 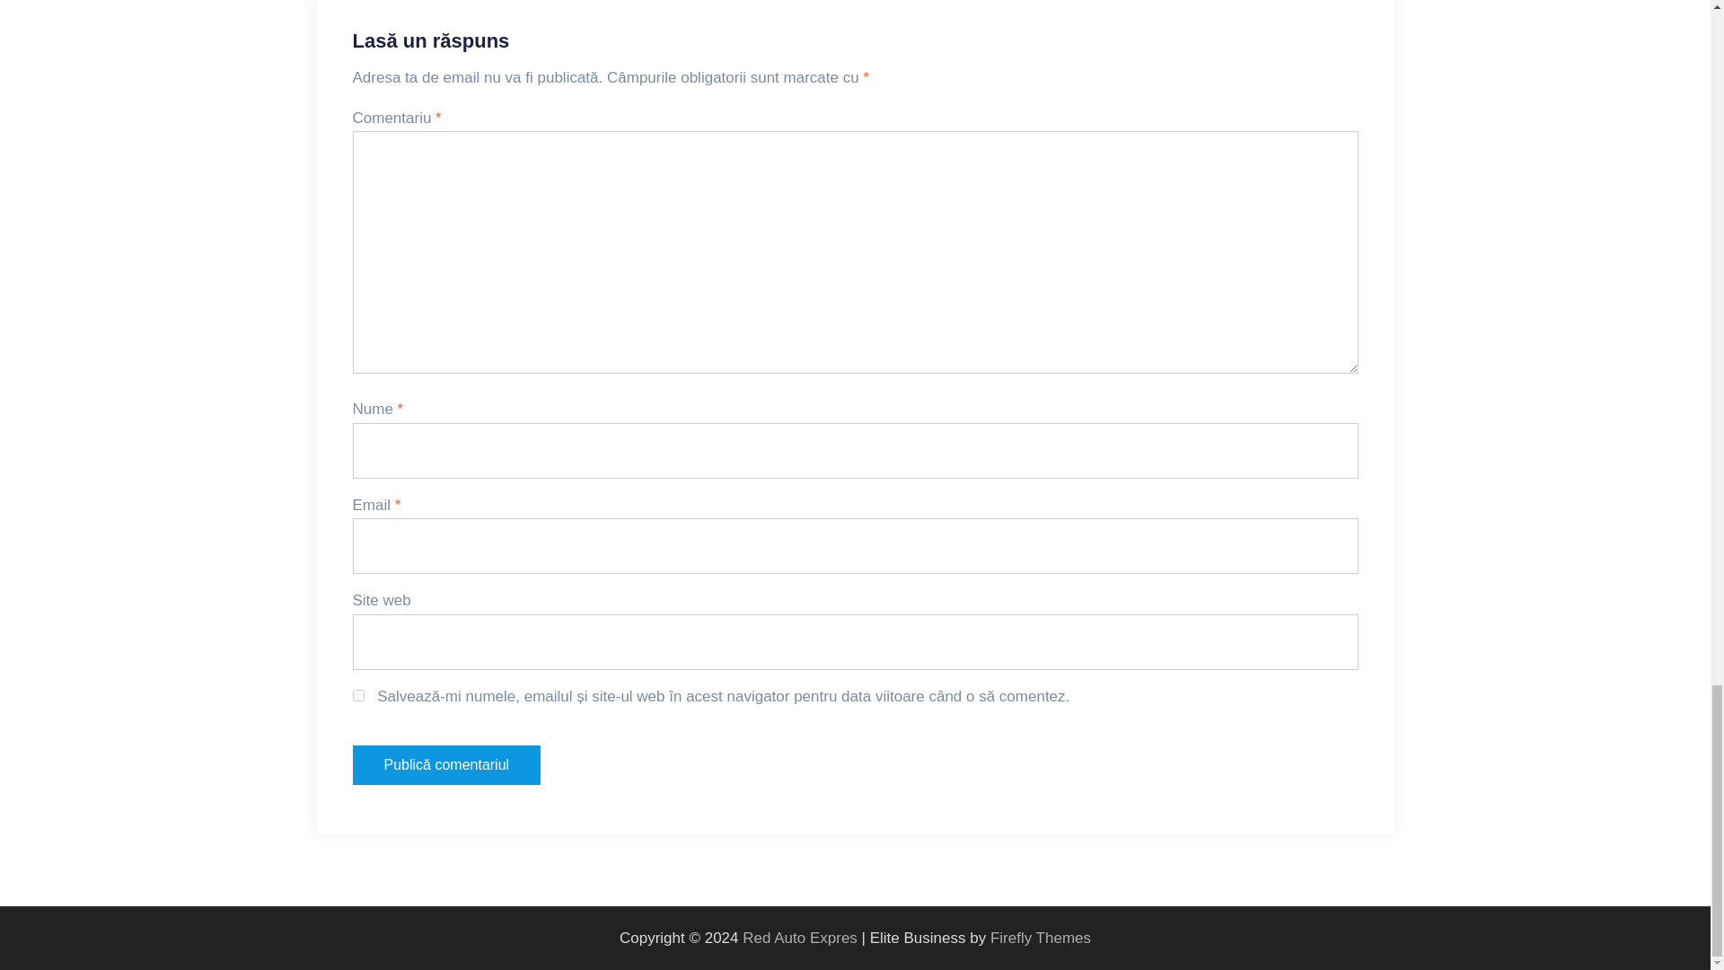 What do you see at coordinates (357, 695) in the screenshot?
I see `yes` at bounding box center [357, 695].